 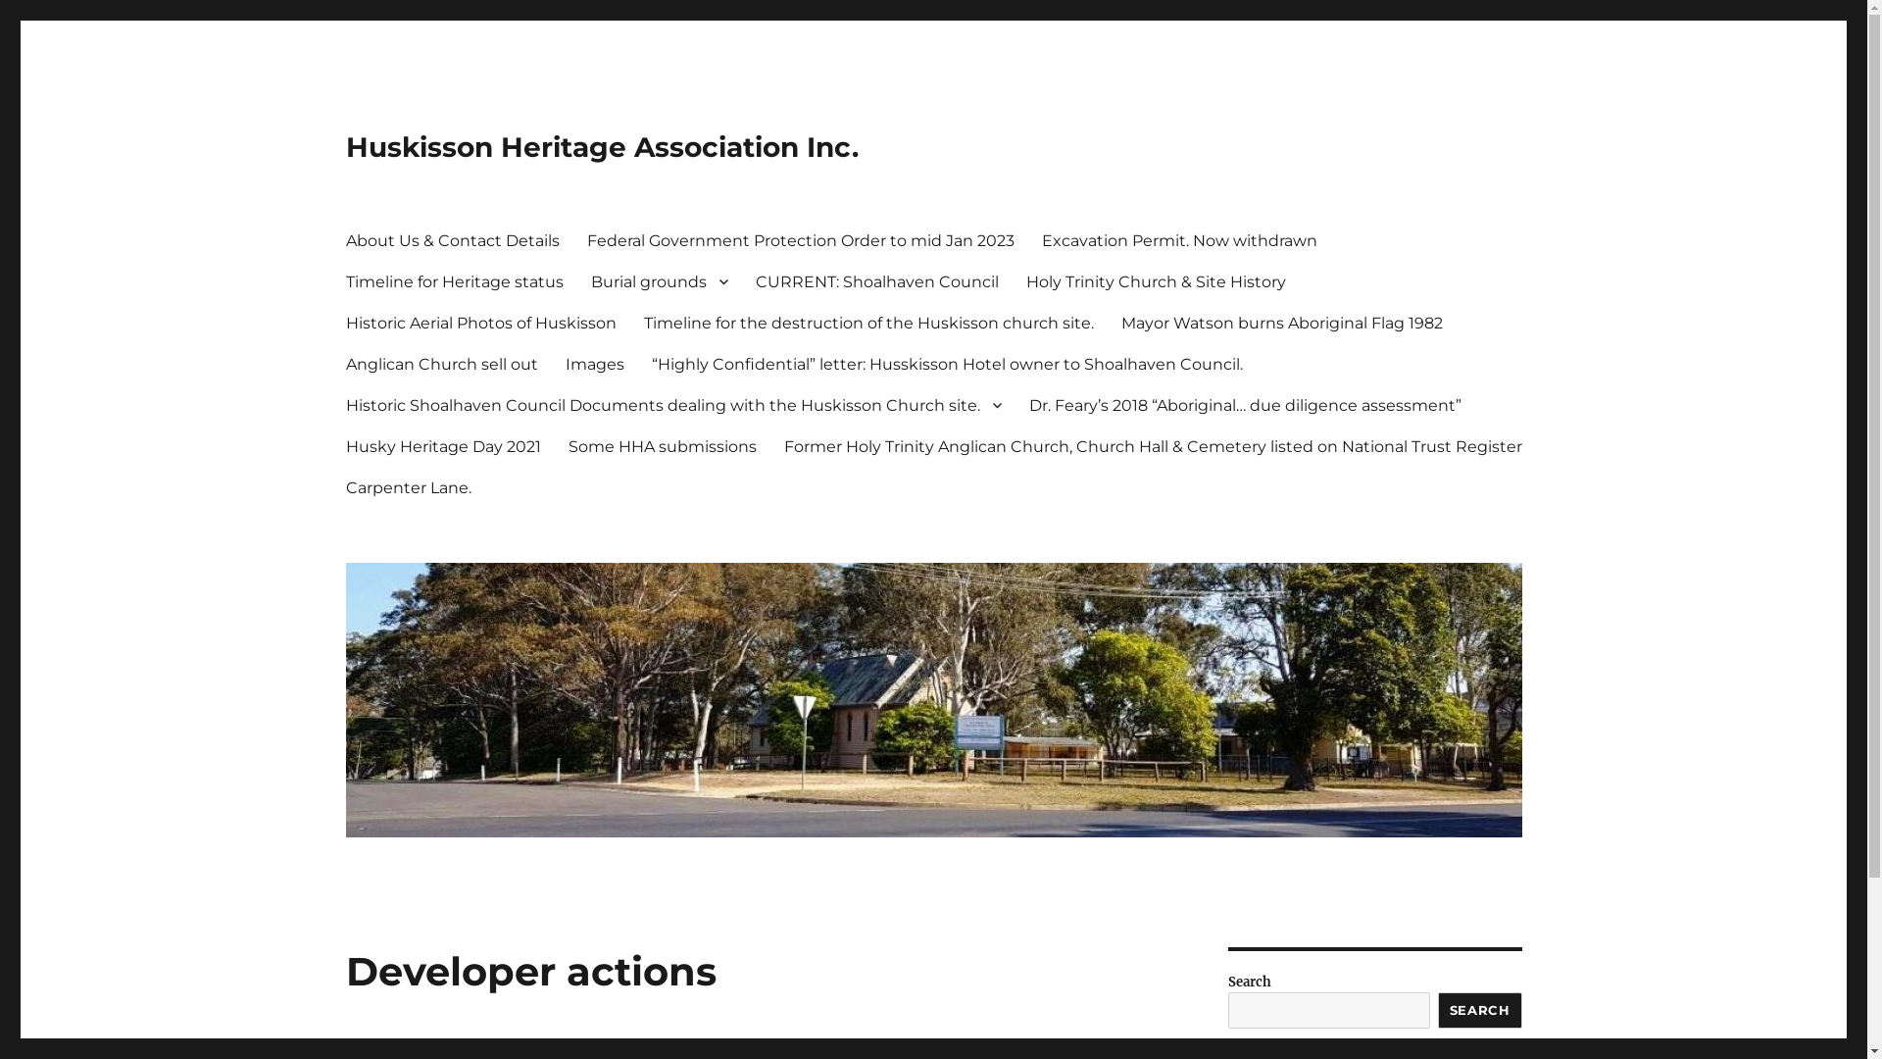 What do you see at coordinates (876, 281) in the screenshot?
I see `CURRENT: Shoalhaven Council` at bounding box center [876, 281].